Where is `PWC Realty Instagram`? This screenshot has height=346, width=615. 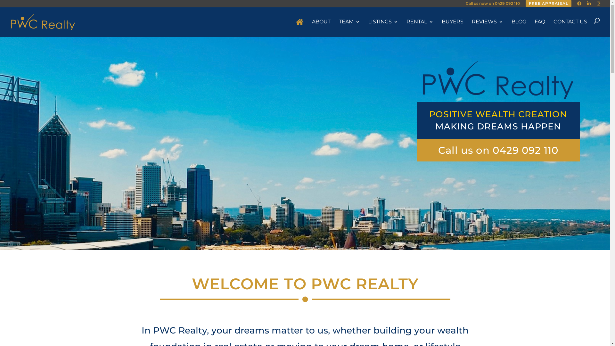 PWC Realty Instagram is located at coordinates (599, 4).